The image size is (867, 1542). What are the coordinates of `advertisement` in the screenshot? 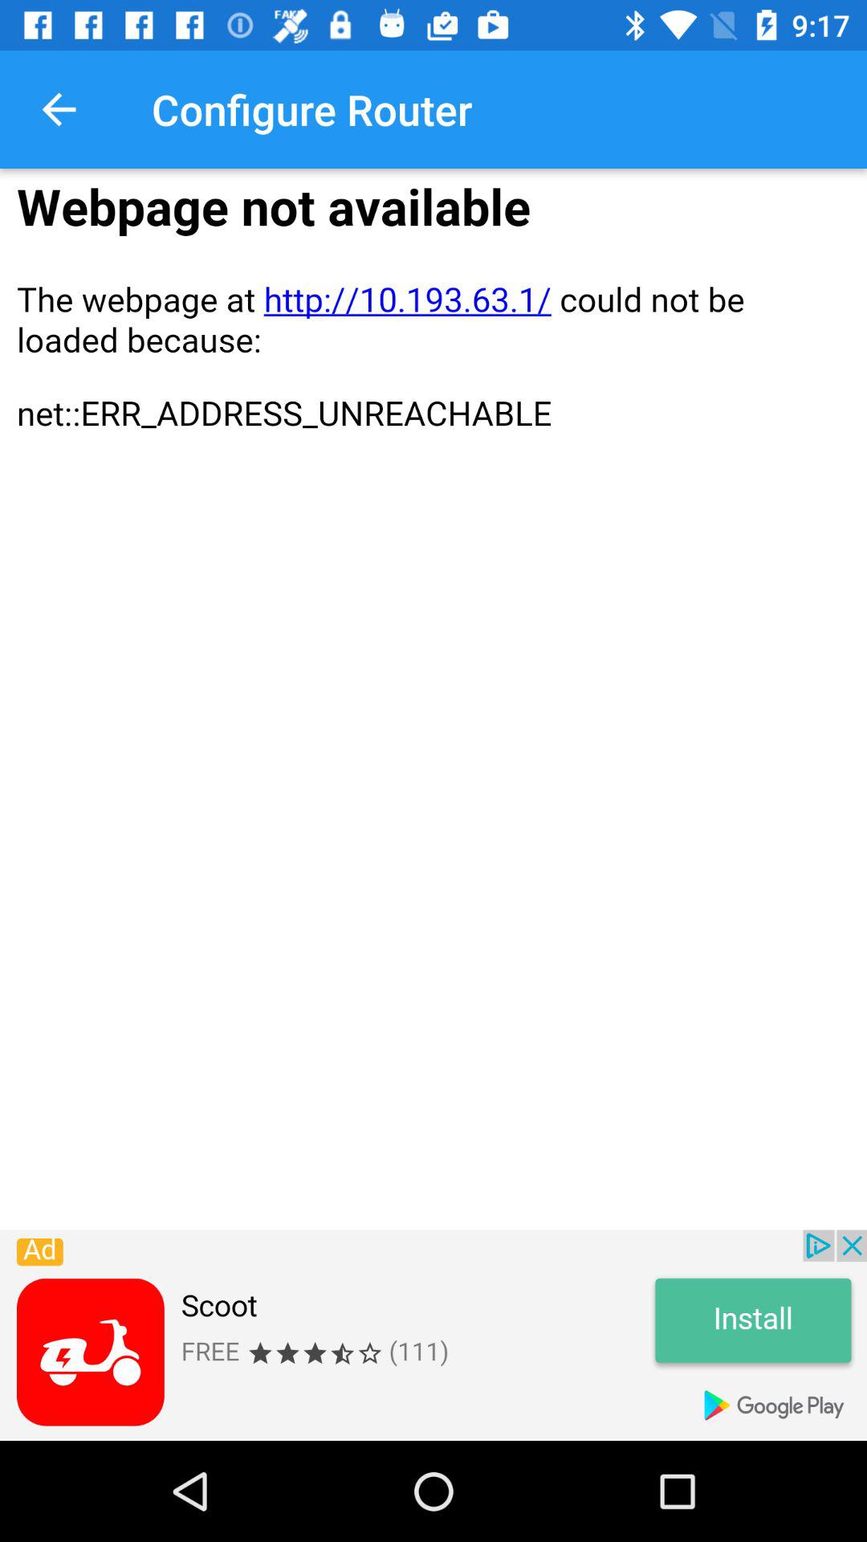 It's located at (433, 1335).